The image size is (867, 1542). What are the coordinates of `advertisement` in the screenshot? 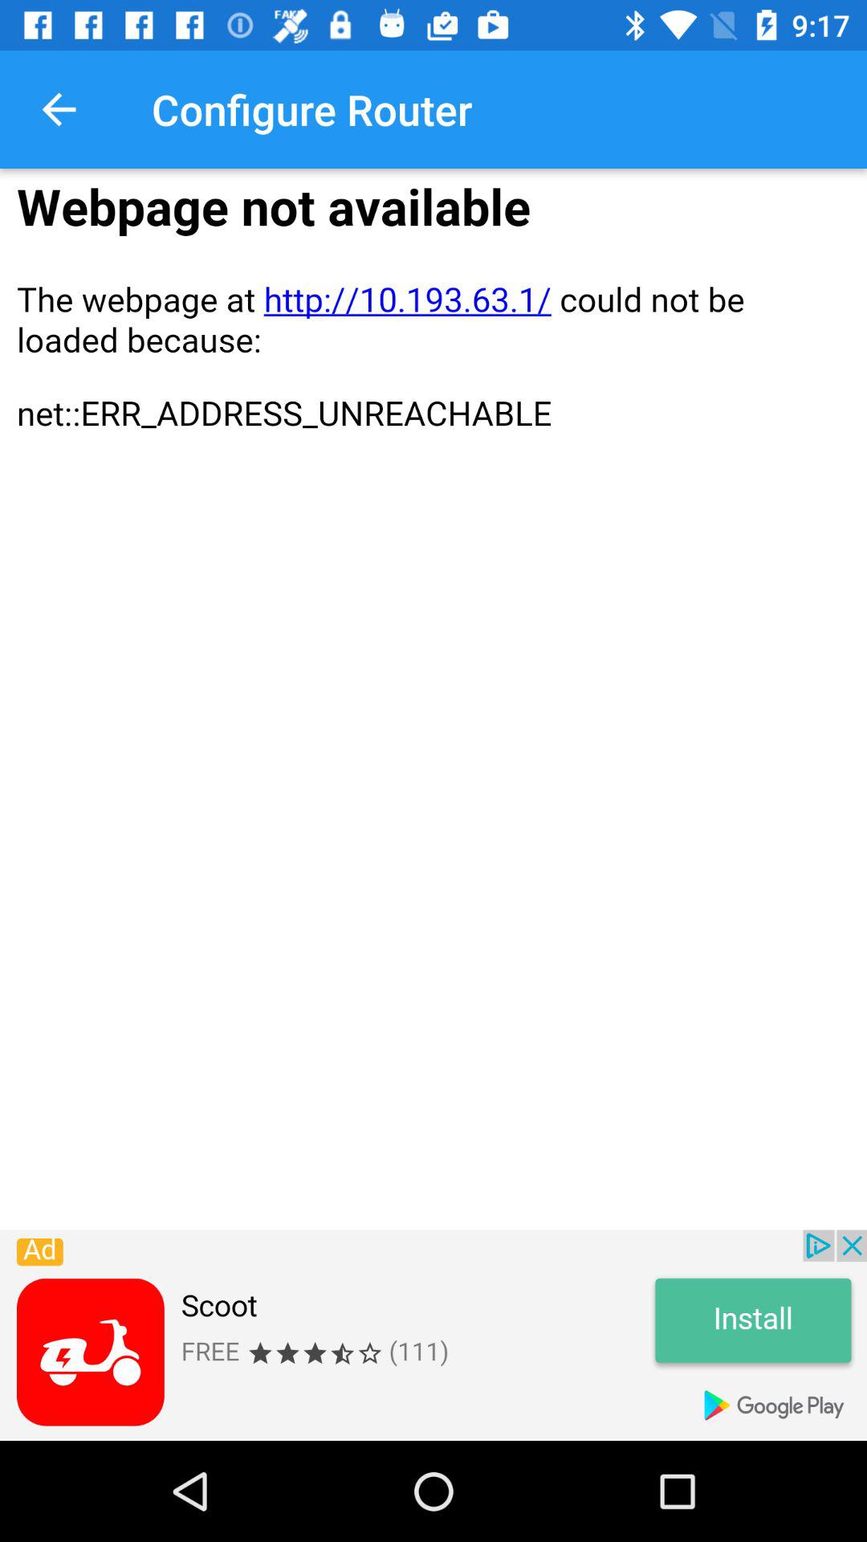 It's located at (433, 1335).